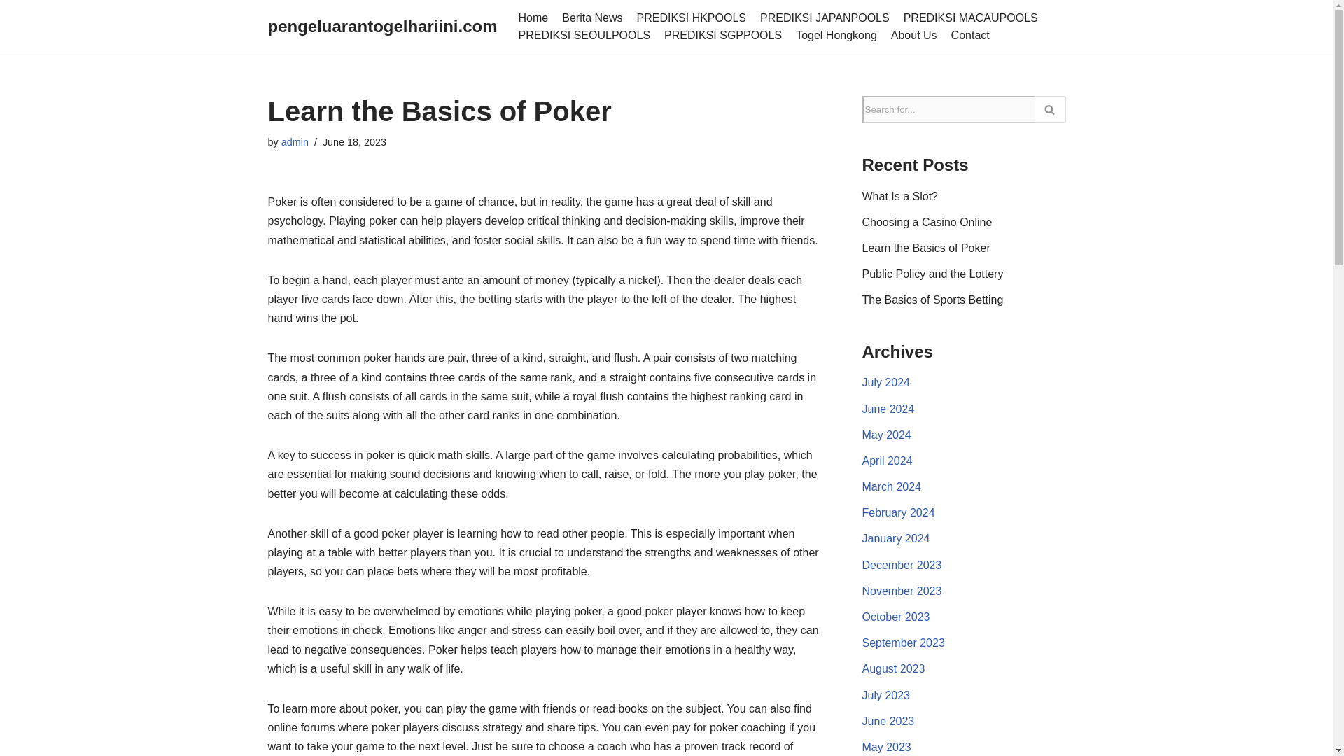 Image resolution: width=1344 pixels, height=756 pixels. I want to click on PREDIKSI HKPOOLS, so click(692, 17).